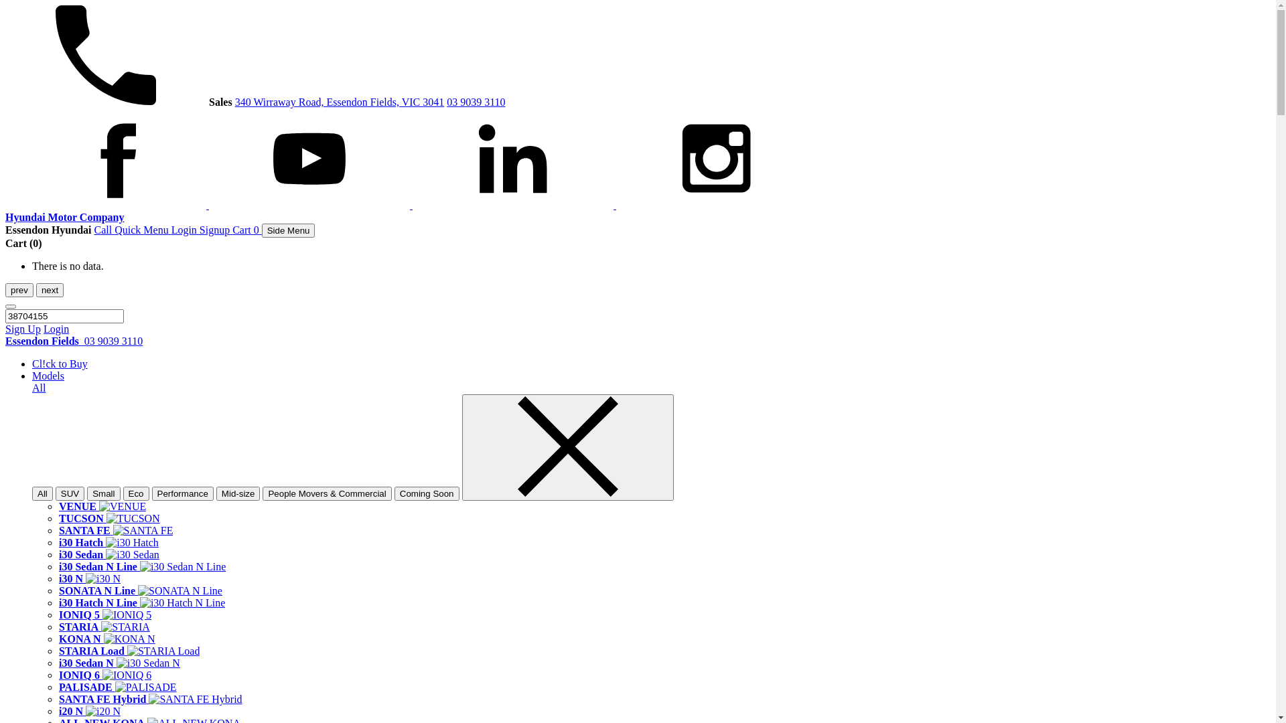 The height and width of the screenshot is (723, 1286). What do you see at coordinates (39, 388) in the screenshot?
I see `All` at bounding box center [39, 388].